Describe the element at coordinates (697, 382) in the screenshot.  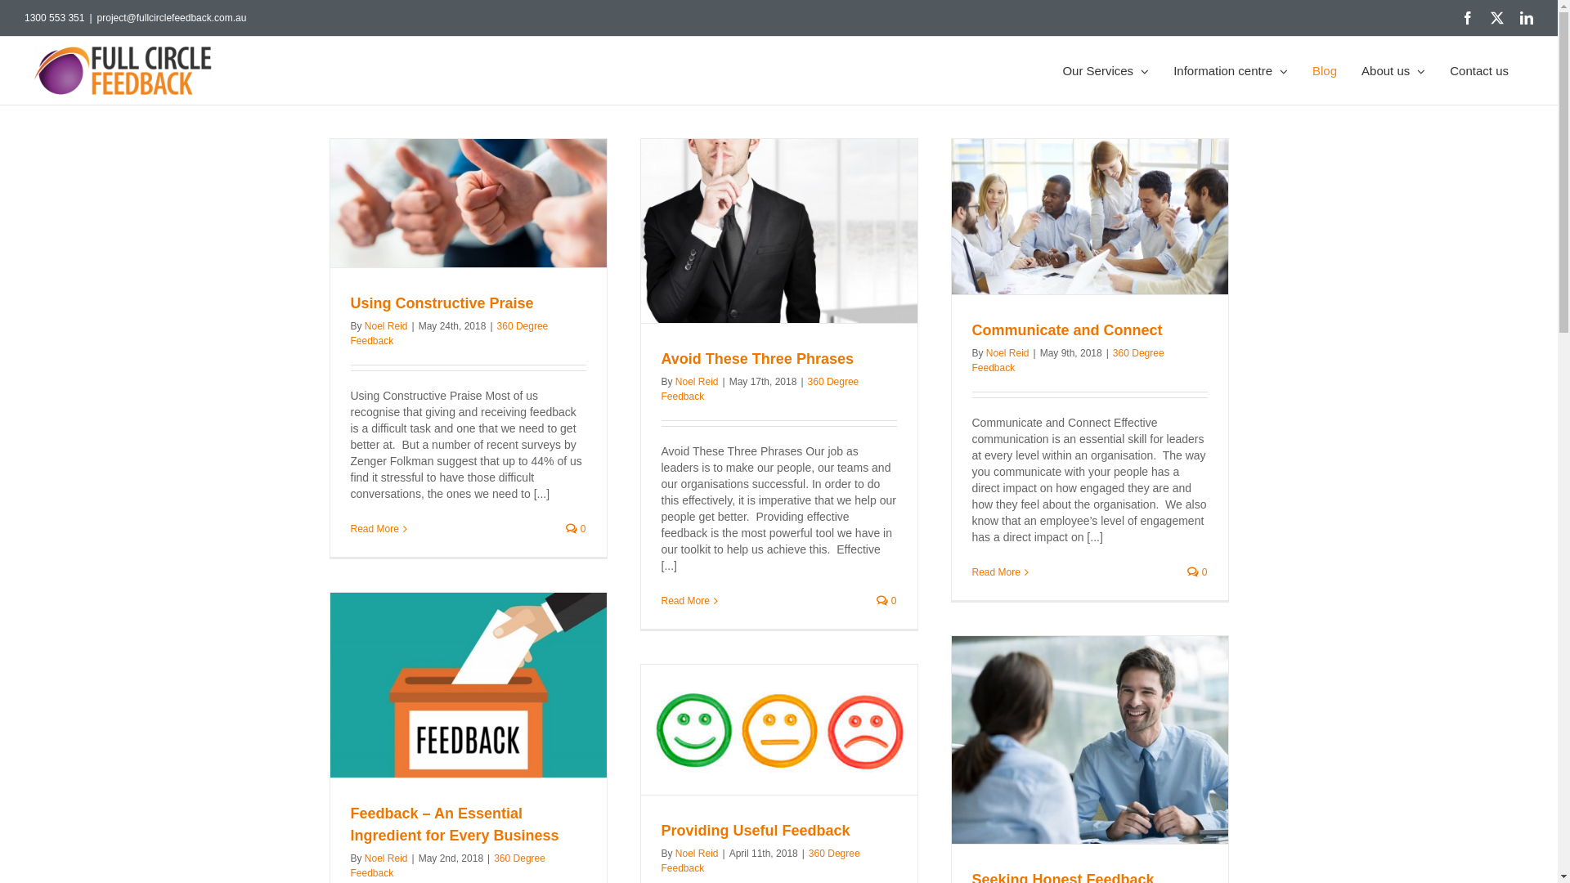
I see `Noel Reid` at that location.